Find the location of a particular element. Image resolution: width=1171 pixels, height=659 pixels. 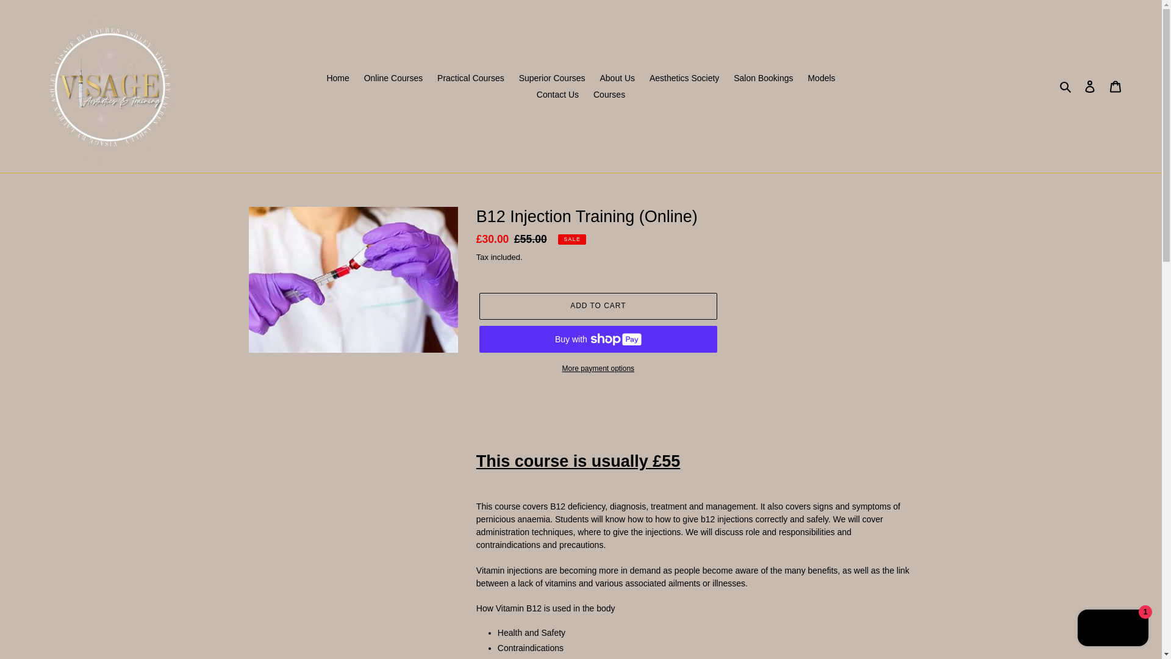

Courses is located at coordinates (609, 94).